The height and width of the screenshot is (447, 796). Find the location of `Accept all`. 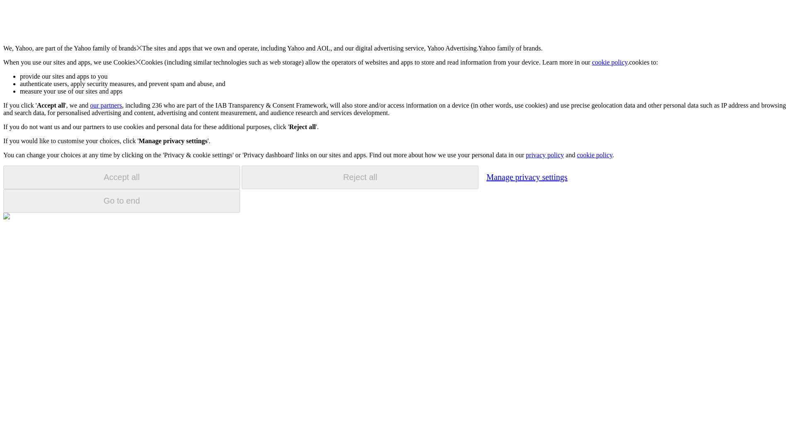

Accept all is located at coordinates (121, 177).